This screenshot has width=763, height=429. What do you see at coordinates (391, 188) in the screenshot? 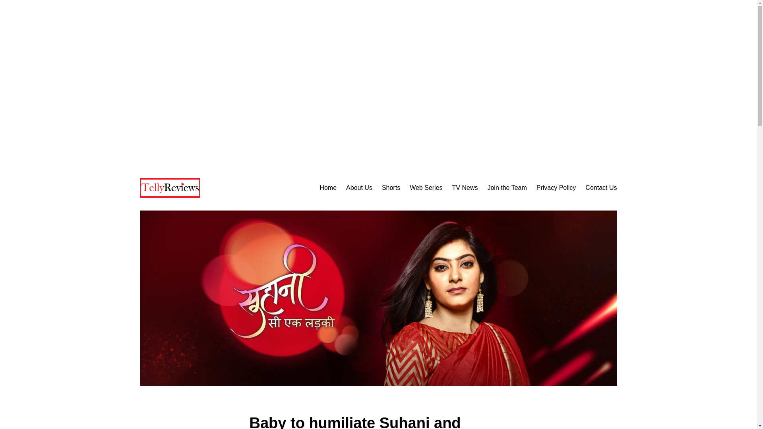
I see `Shorts` at bounding box center [391, 188].